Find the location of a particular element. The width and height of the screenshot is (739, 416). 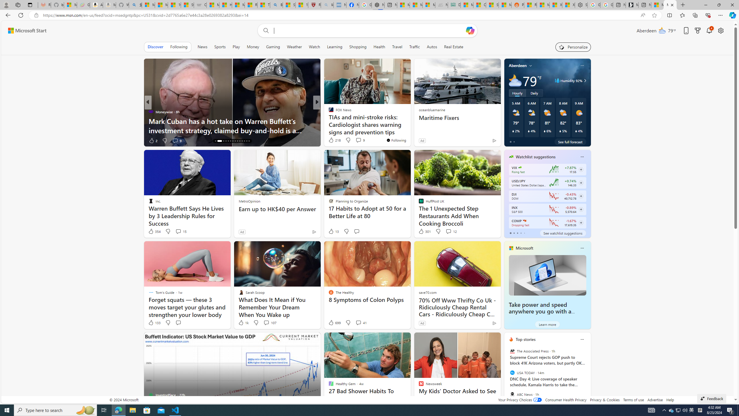

AutomationID: tab-21 is located at coordinates (233, 141).